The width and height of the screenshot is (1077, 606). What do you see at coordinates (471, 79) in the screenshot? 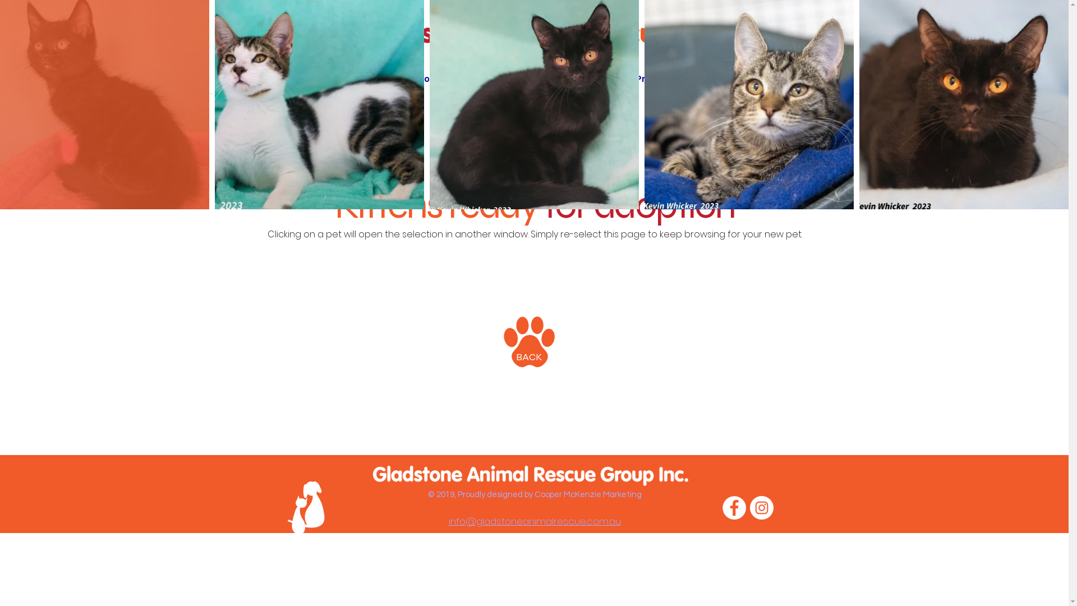
I see `Events` at bounding box center [471, 79].